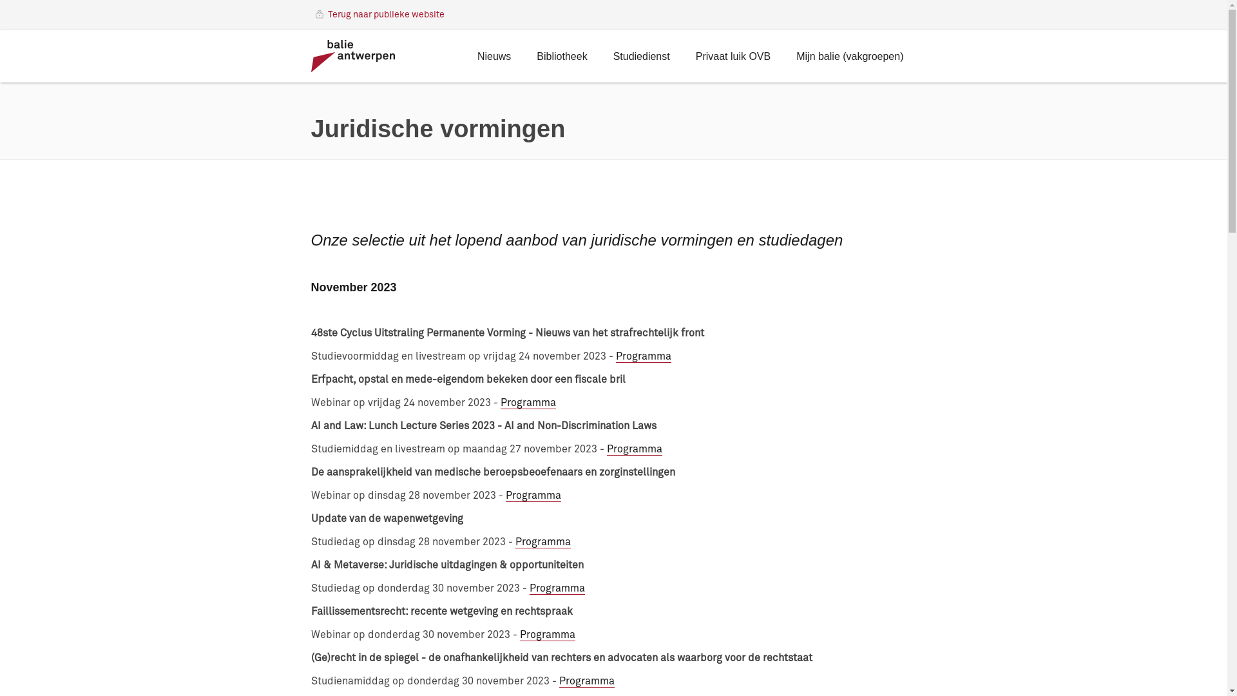  Describe the element at coordinates (533, 496) in the screenshot. I see `Programma` at that location.